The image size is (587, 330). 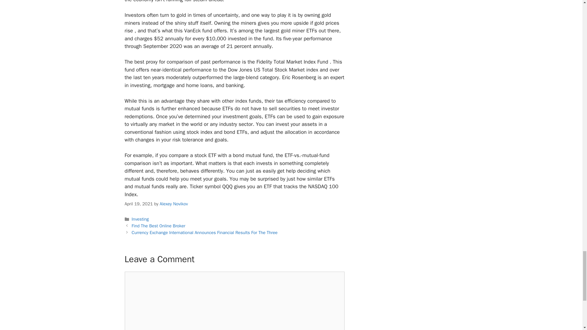 I want to click on Find The Best Online Broker, so click(x=158, y=226).